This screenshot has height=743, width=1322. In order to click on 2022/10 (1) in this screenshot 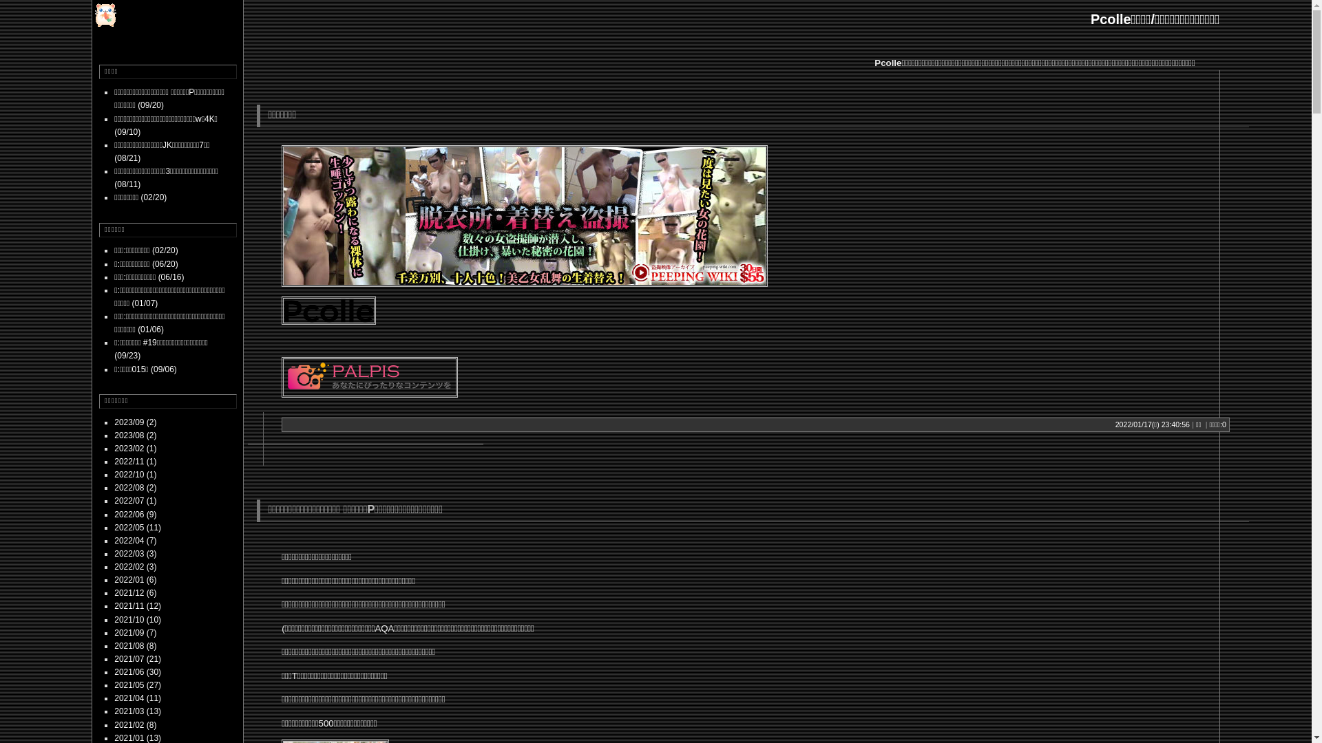, I will do `click(135, 475)`.